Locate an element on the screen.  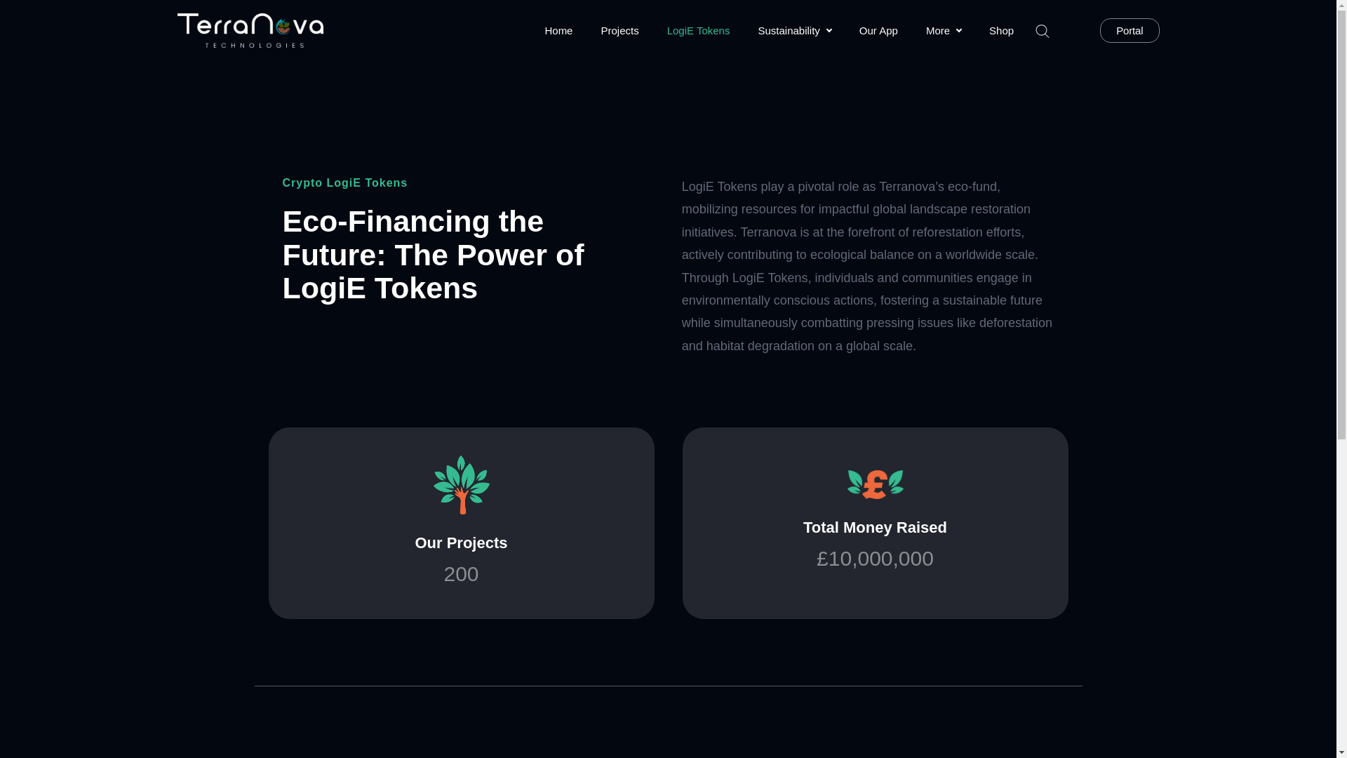
Portal is located at coordinates (878, 31).